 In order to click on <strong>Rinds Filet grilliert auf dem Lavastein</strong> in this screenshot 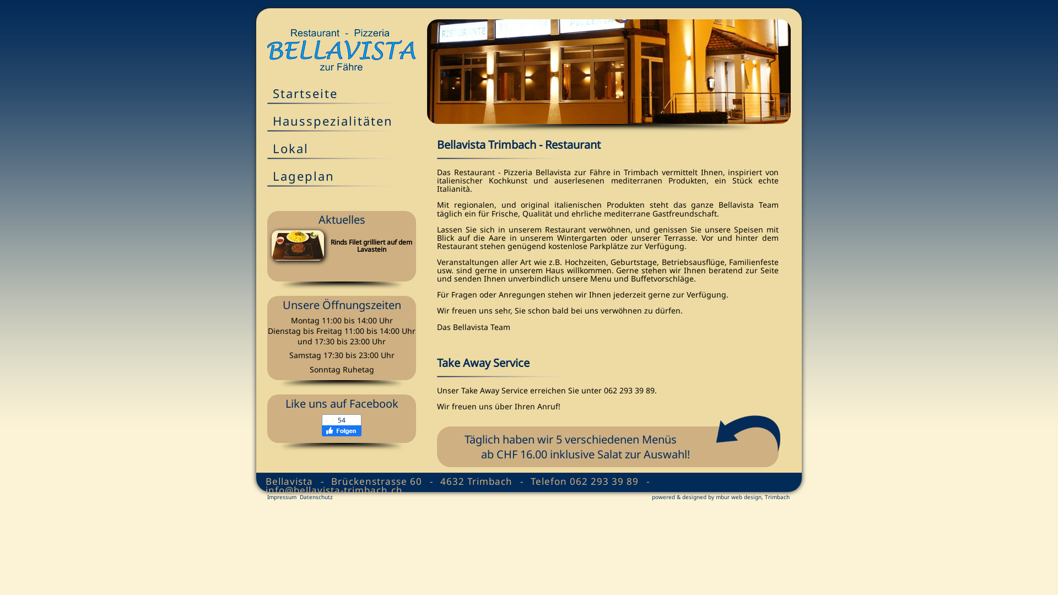, I will do `click(297, 258)`.